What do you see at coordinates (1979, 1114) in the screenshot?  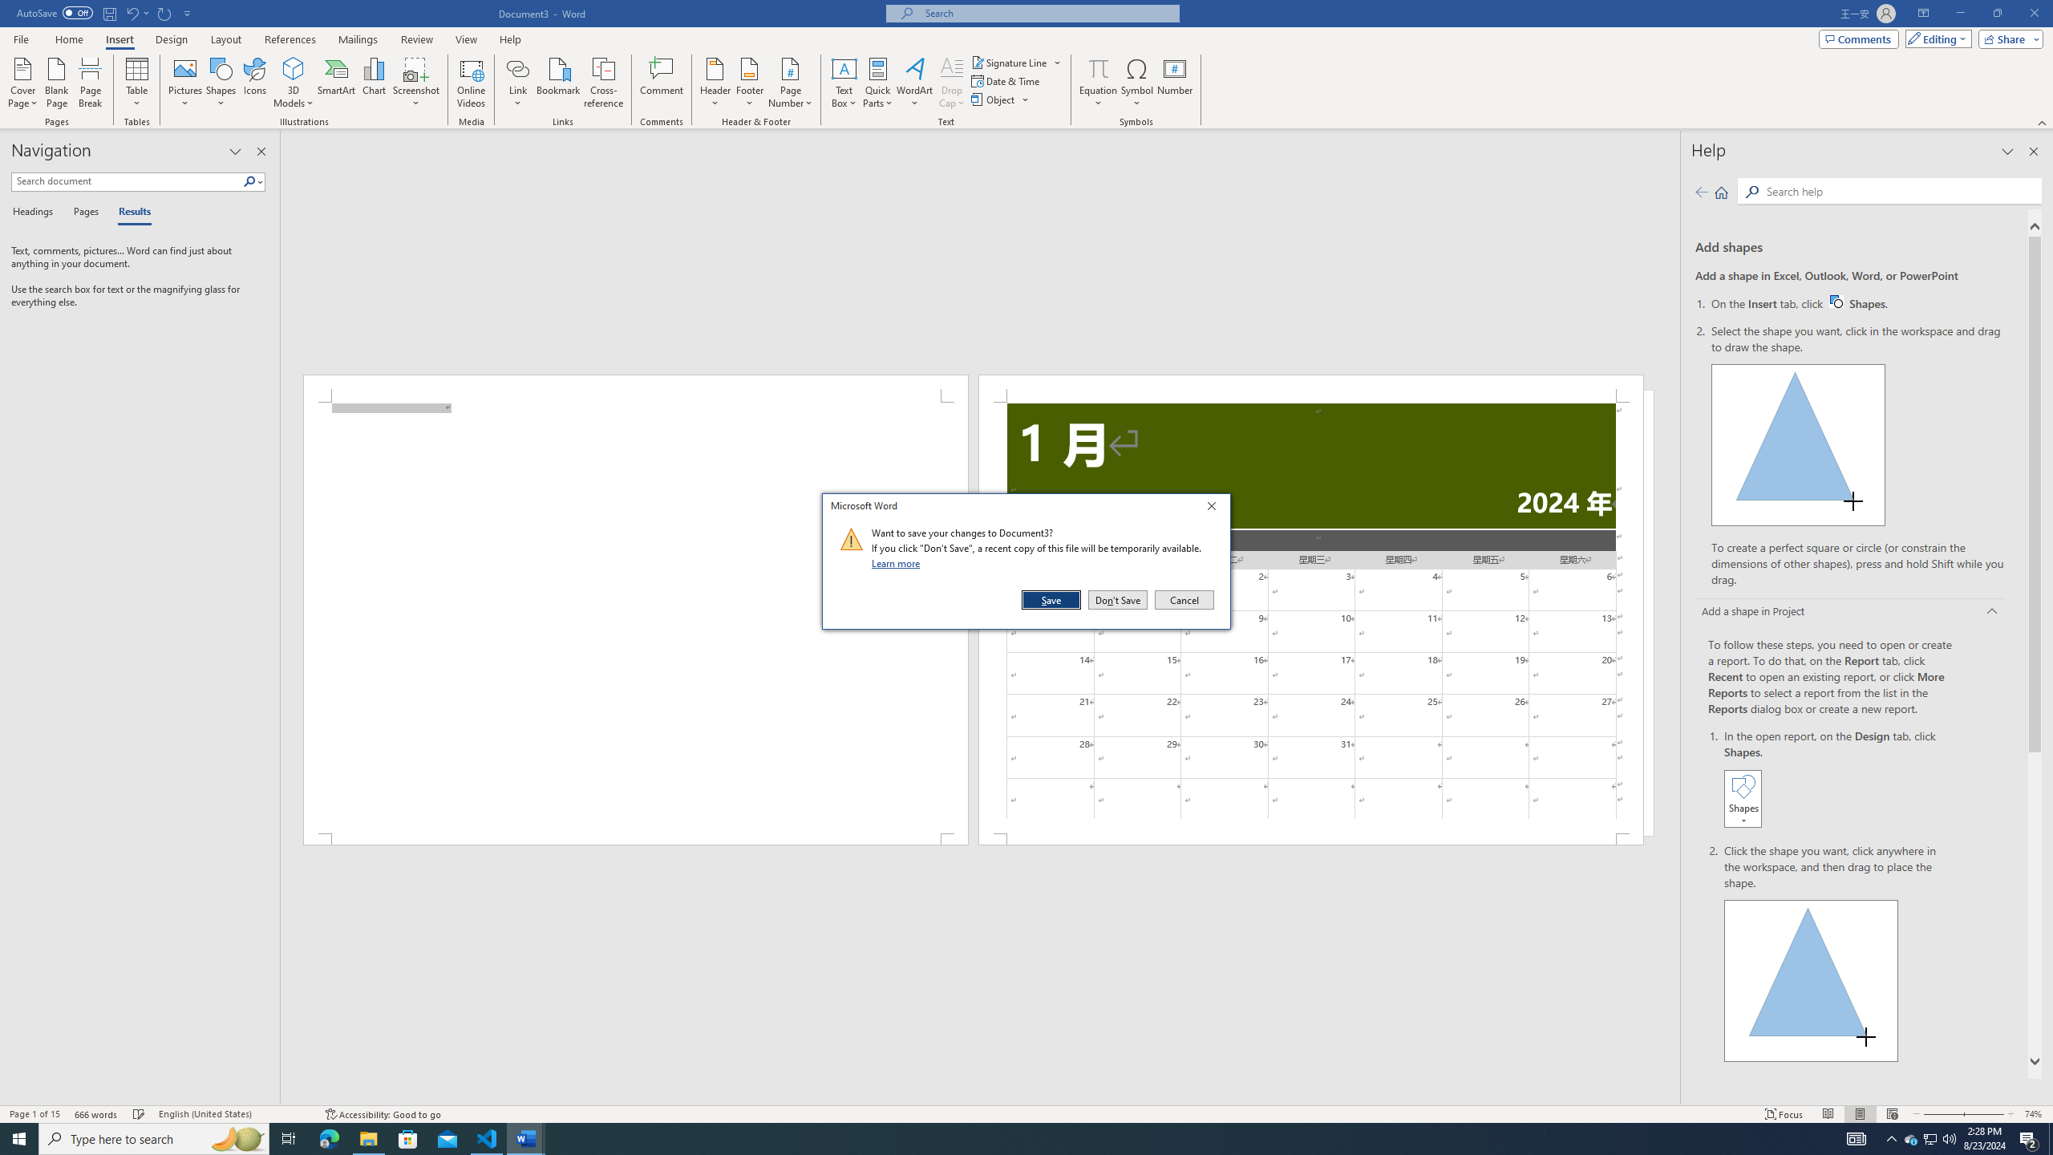 I see `Zoom In` at bounding box center [1979, 1114].